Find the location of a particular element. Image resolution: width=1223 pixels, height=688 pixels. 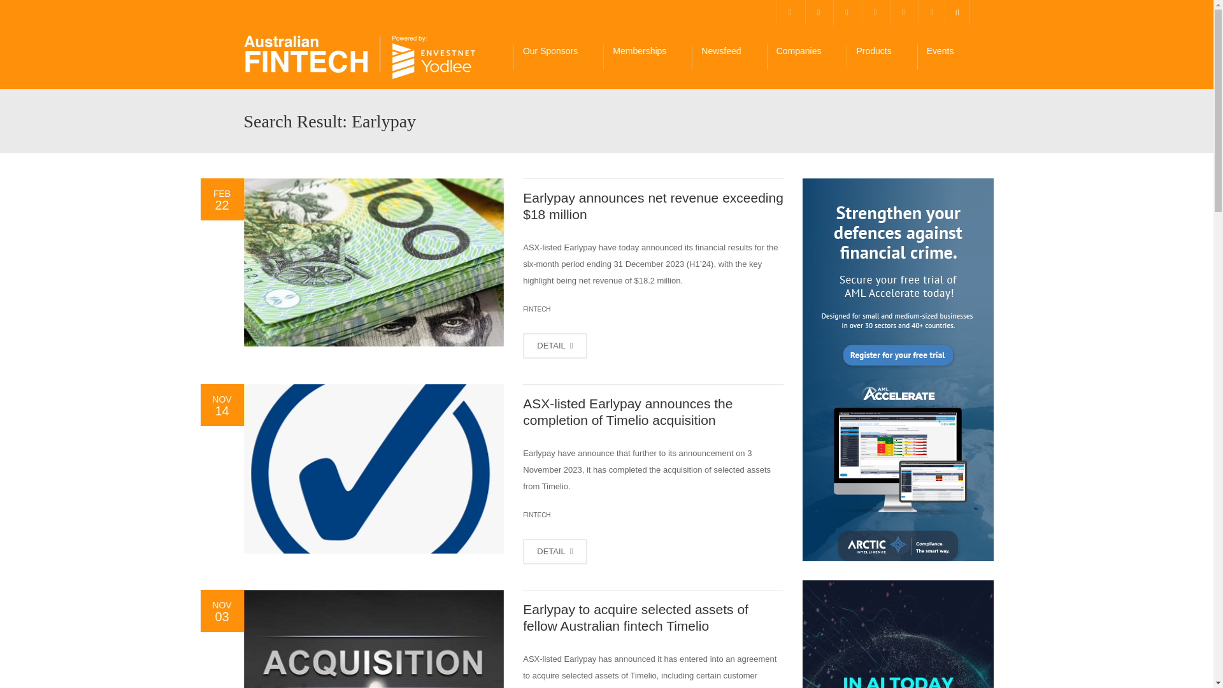

FINTECH is located at coordinates (536, 309).